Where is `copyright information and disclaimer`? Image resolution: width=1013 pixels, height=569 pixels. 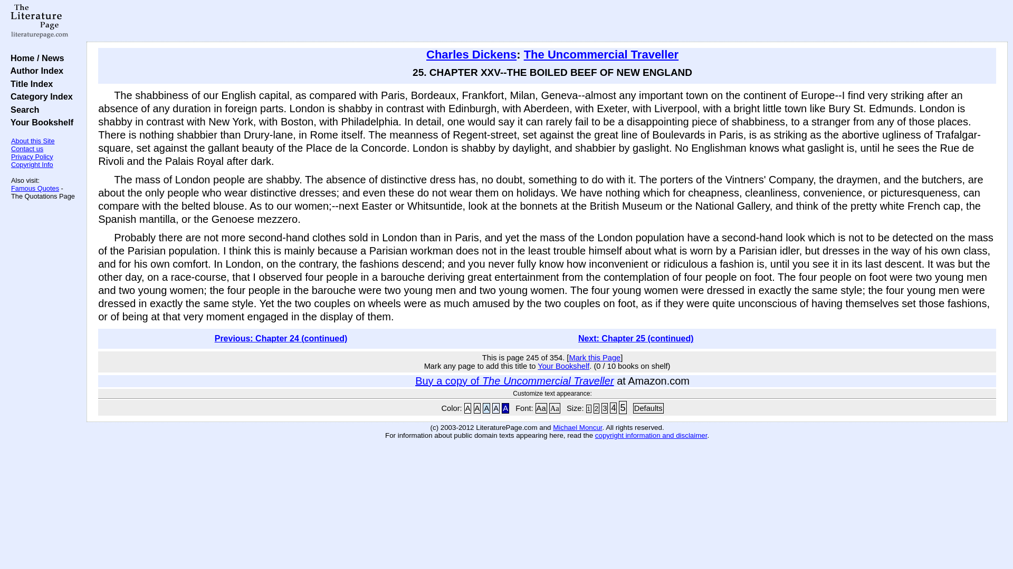
copyright information and disclaimer is located at coordinates (651, 435).